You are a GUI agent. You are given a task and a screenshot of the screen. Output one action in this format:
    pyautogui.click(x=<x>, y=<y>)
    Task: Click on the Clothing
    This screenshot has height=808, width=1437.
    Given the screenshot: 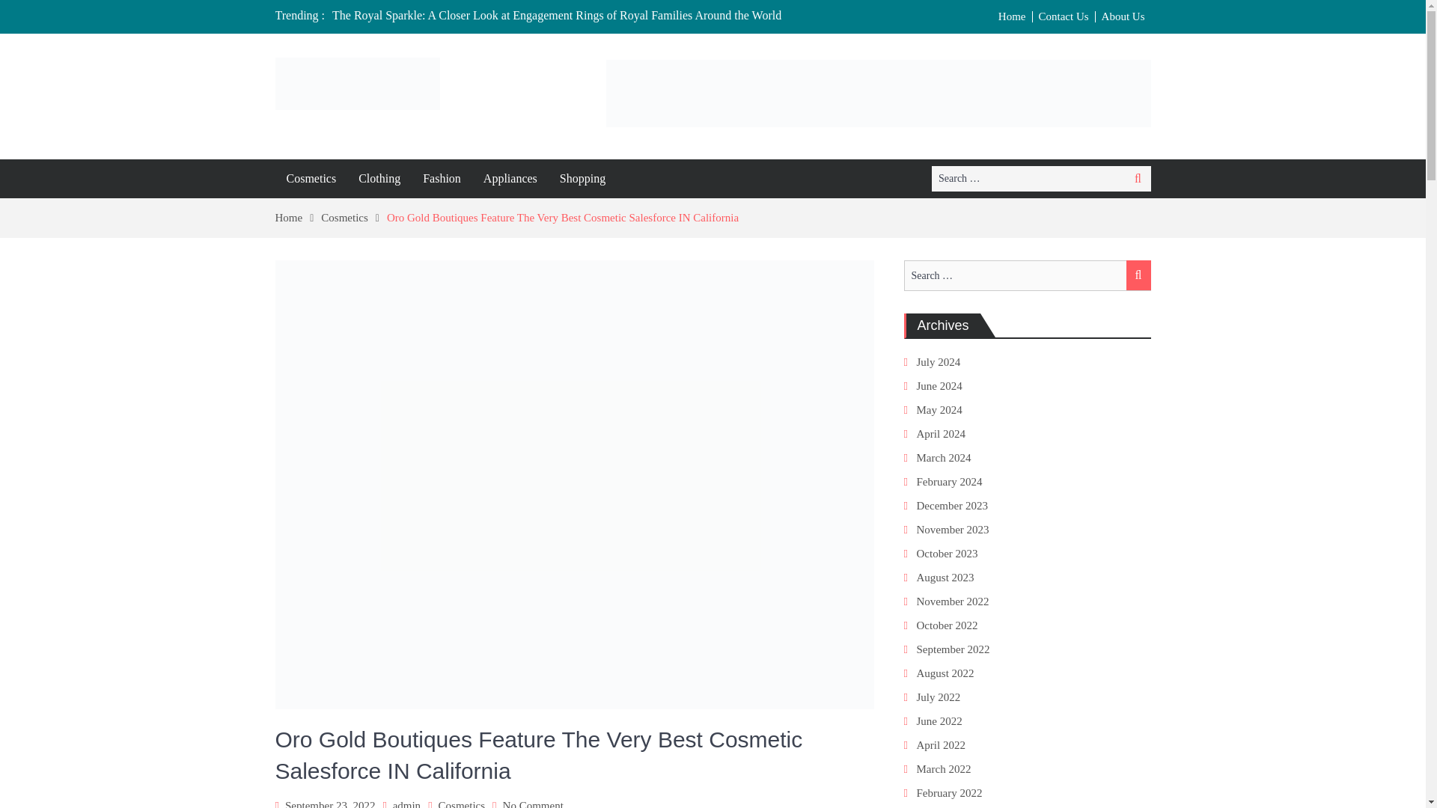 What is the action you would take?
    pyautogui.click(x=379, y=177)
    